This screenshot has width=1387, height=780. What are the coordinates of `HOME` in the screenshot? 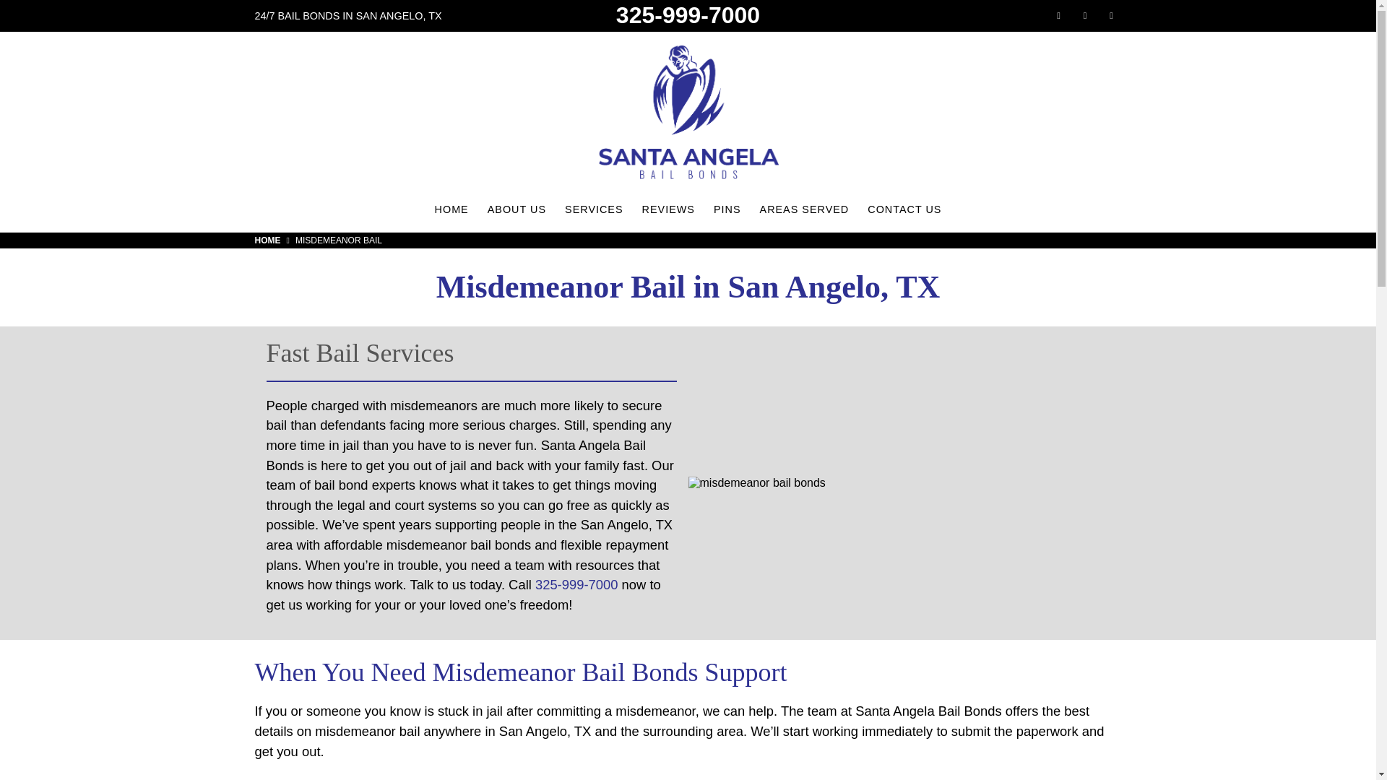 It's located at (274, 241).